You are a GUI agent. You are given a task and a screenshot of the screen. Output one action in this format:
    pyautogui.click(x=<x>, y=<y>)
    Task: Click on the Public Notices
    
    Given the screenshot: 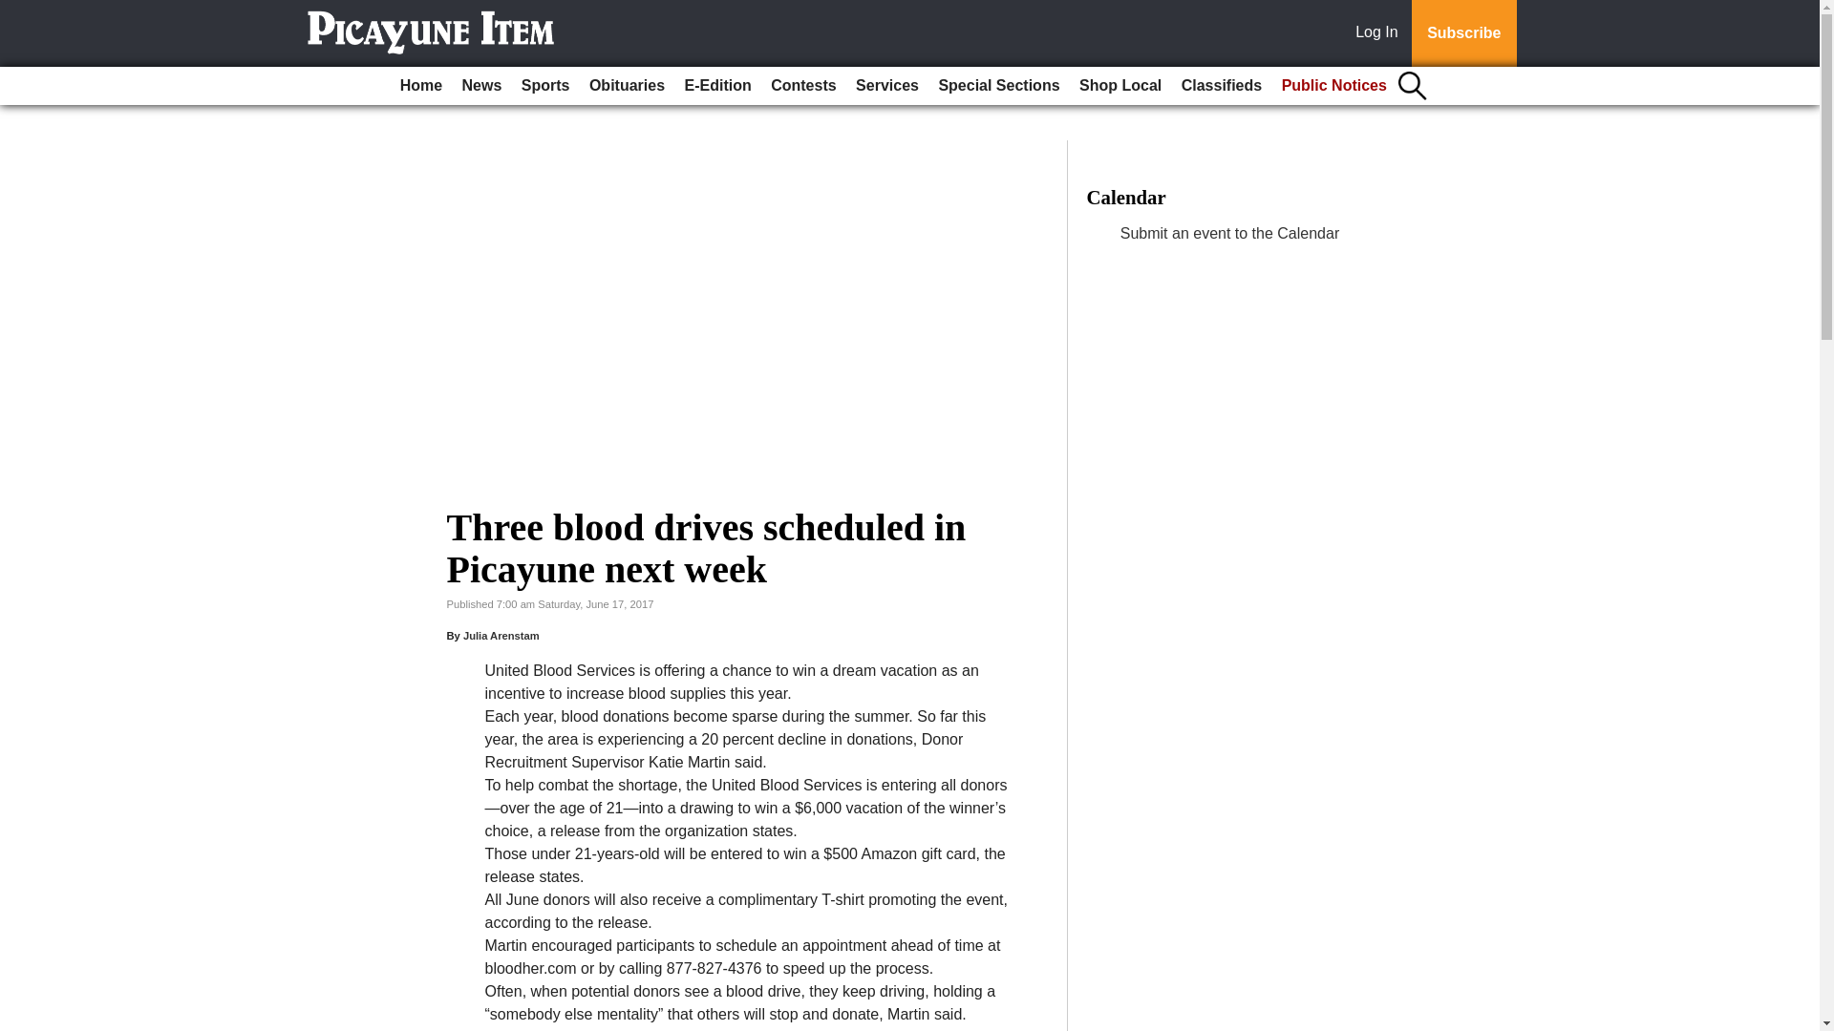 What is the action you would take?
    pyautogui.click(x=1333, y=86)
    